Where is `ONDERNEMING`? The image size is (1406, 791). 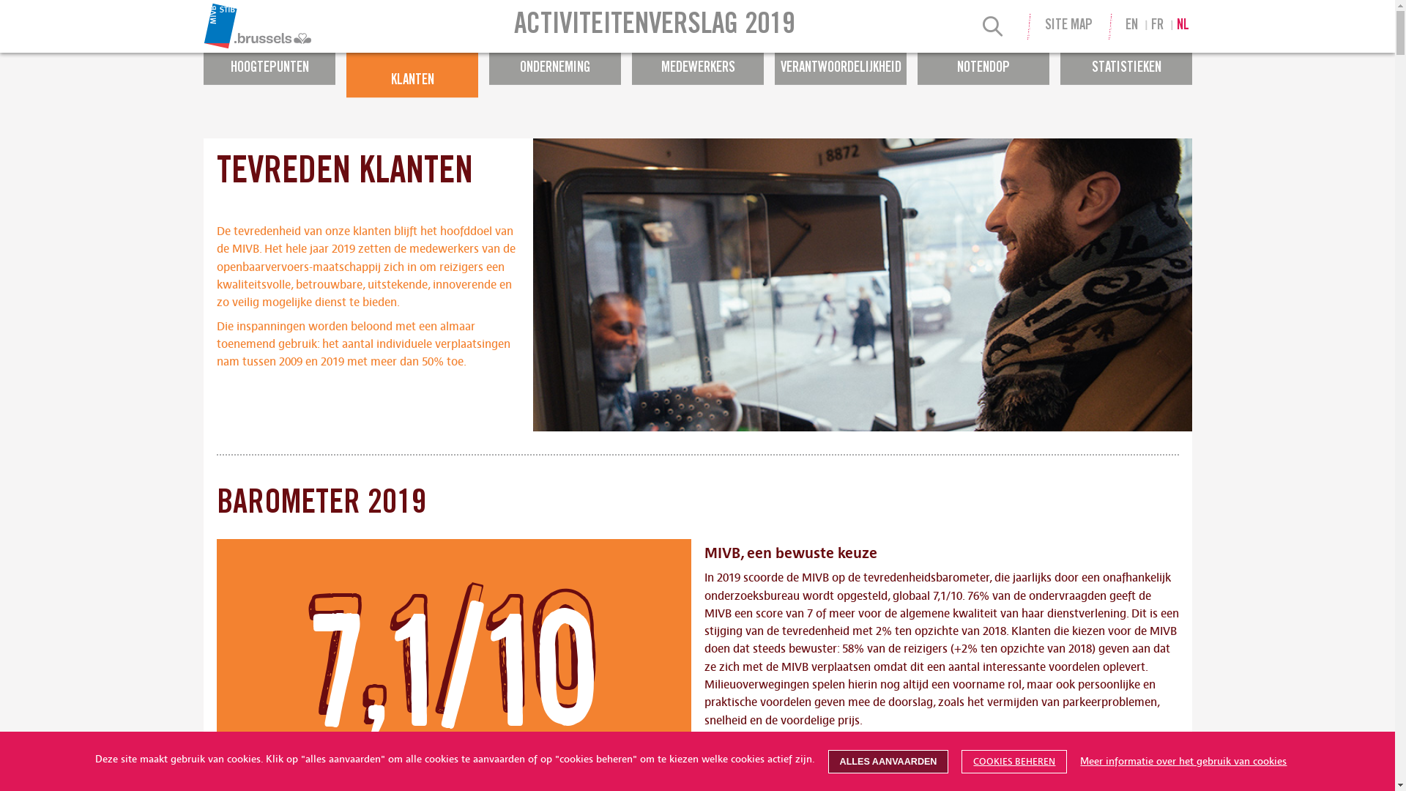
ONDERNEMING is located at coordinates (555, 62).